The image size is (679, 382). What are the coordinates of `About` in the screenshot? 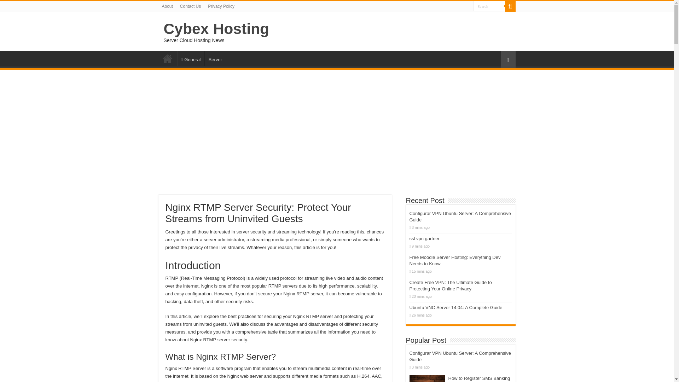 It's located at (167, 6).